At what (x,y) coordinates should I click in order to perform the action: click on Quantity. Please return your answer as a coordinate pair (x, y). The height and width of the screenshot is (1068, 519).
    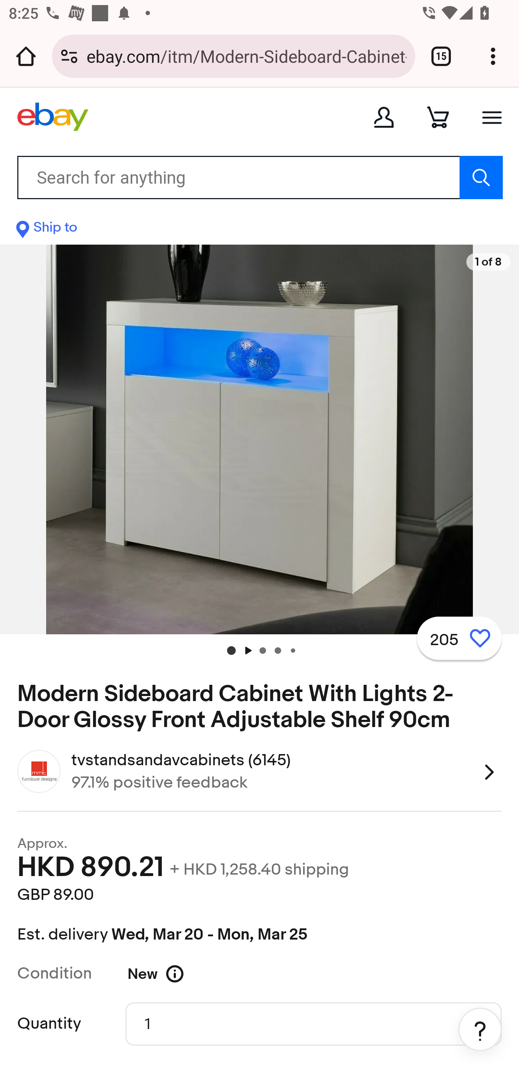
    Looking at the image, I should click on (314, 1023).